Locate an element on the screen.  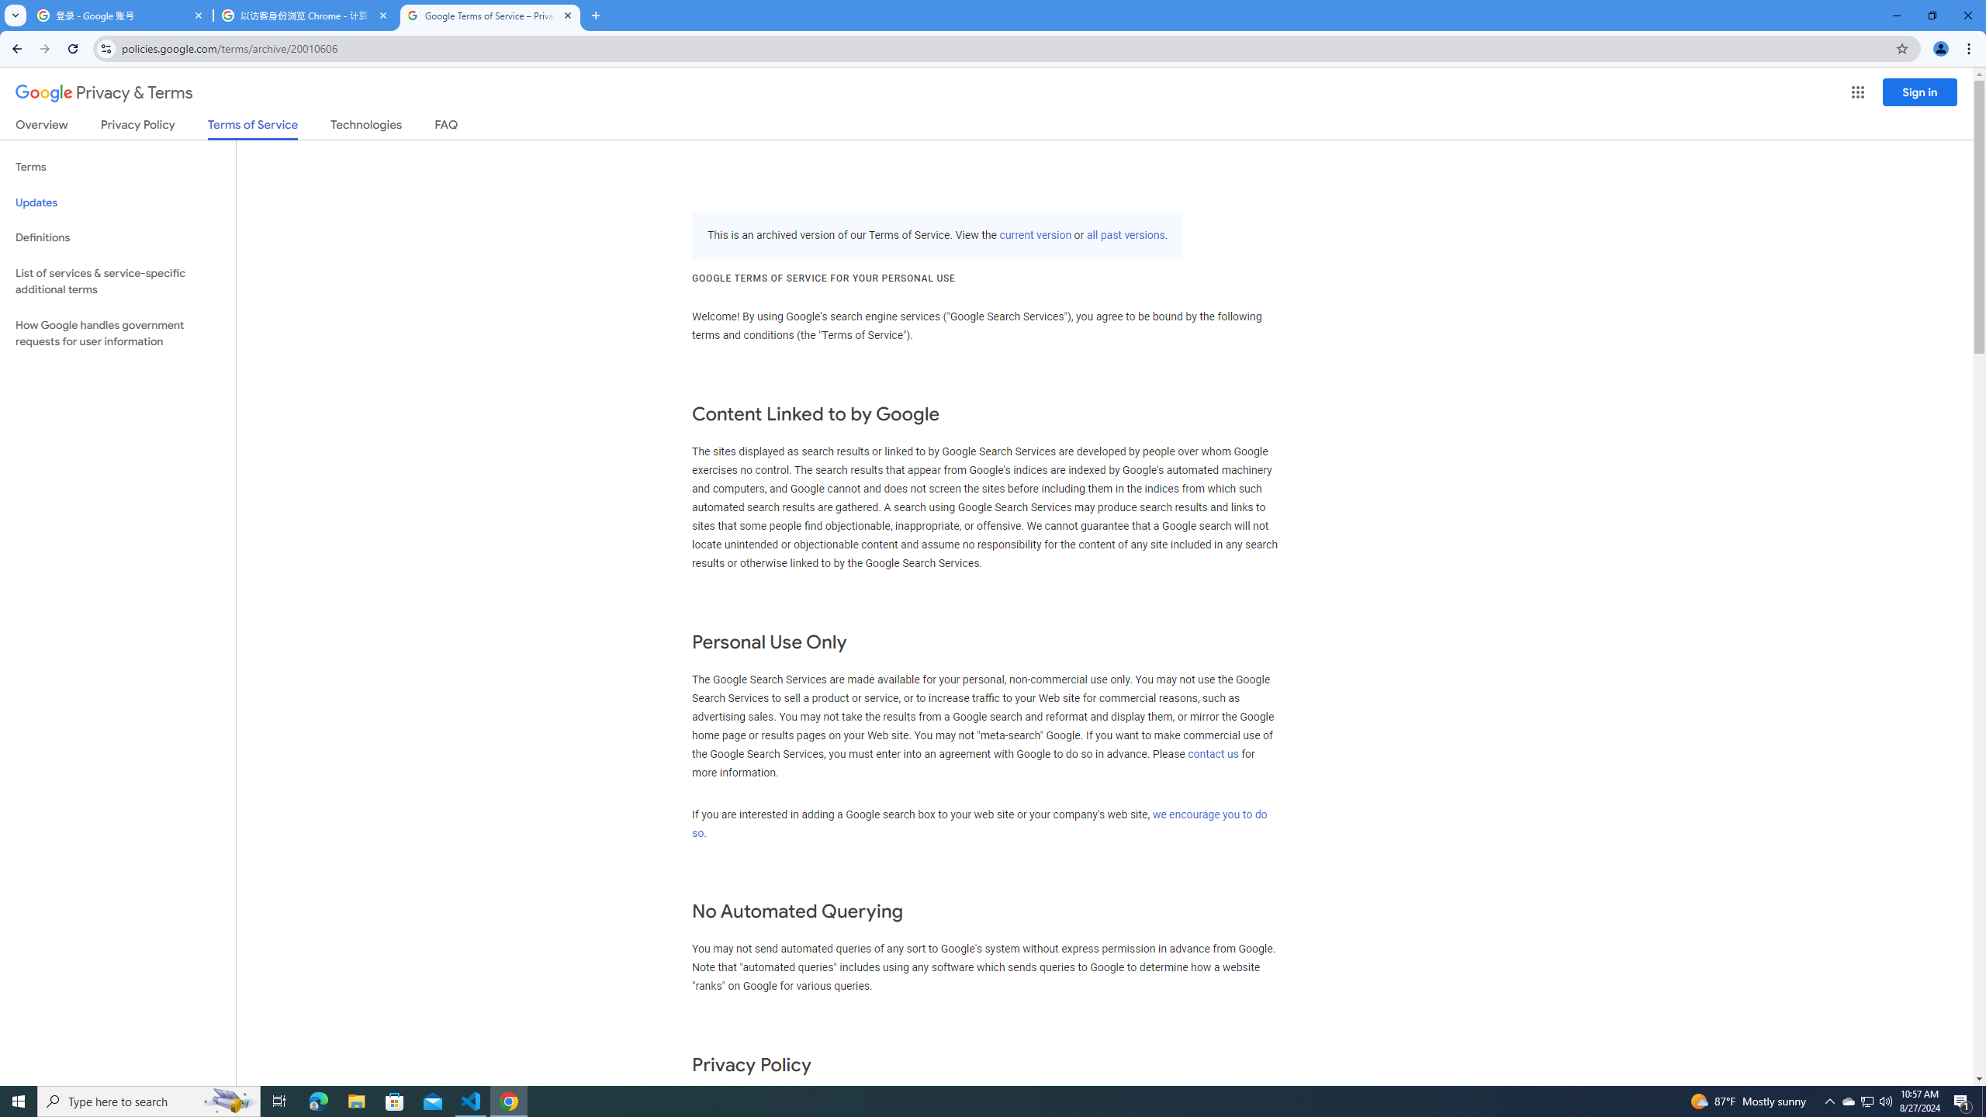
current version is located at coordinates (1035, 236).